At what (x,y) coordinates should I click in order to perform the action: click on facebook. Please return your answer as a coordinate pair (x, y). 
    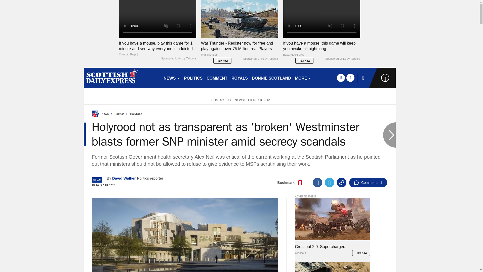
    Looking at the image, I should click on (341, 78).